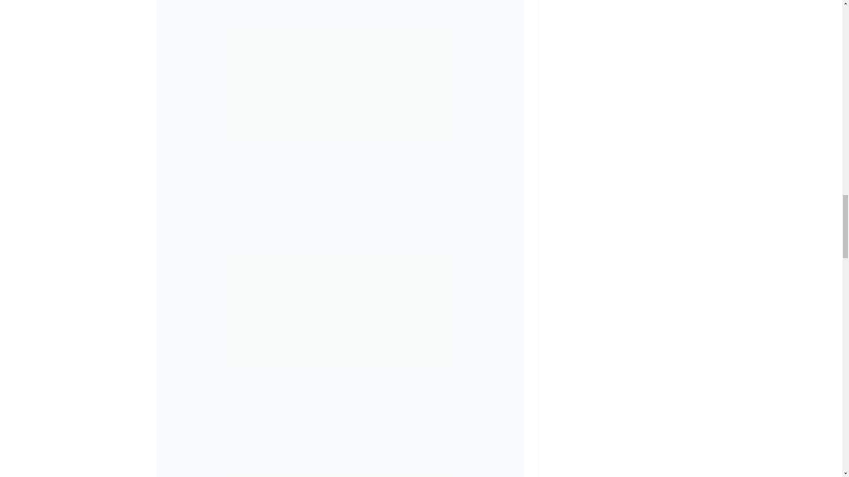 This screenshot has height=477, width=849. What do you see at coordinates (340, 442) in the screenshot?
I see `Artist in Paris 5` at bounding box center [340, 442].